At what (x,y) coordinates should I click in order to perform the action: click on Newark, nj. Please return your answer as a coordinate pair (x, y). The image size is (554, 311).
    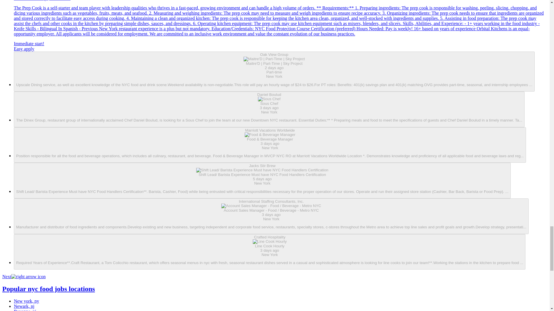
    Looking at the image, I should click on (24, 306).